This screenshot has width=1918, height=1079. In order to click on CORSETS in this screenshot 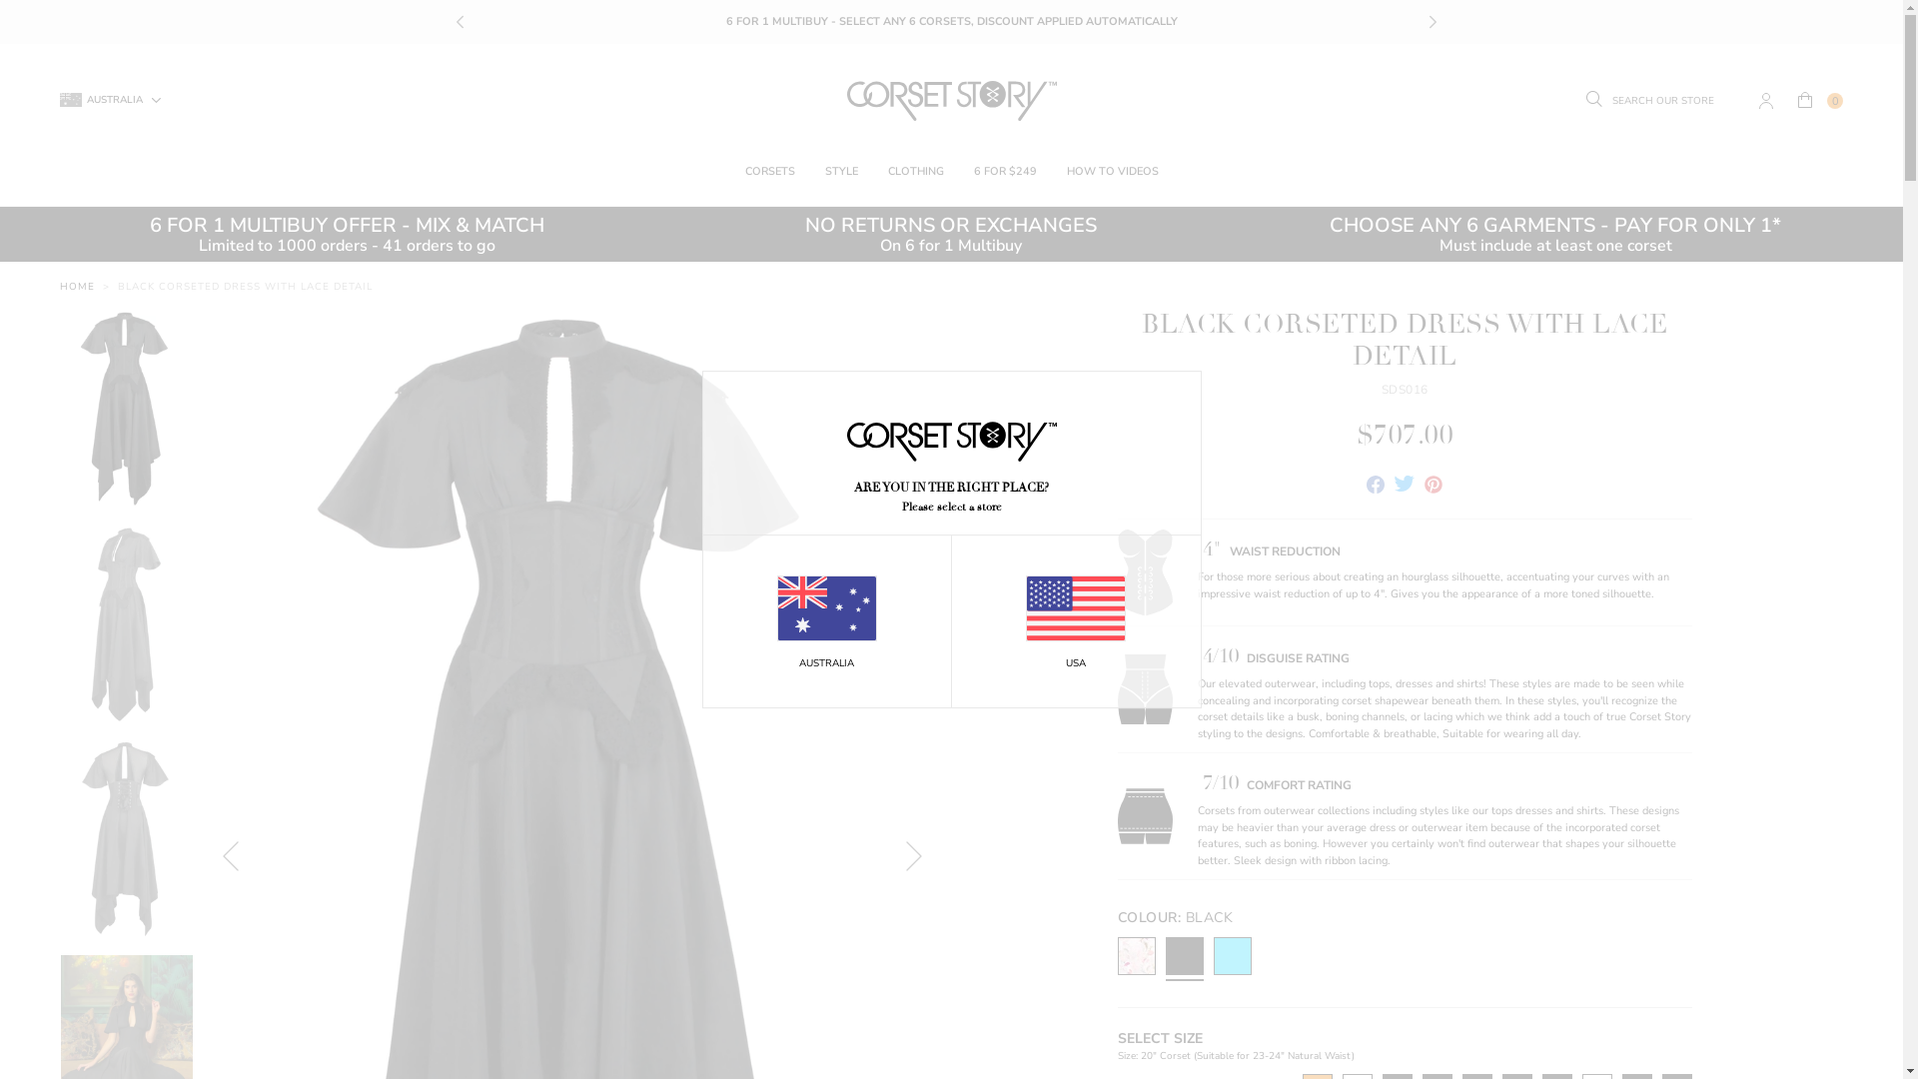, I will do `click(770, 172)`.